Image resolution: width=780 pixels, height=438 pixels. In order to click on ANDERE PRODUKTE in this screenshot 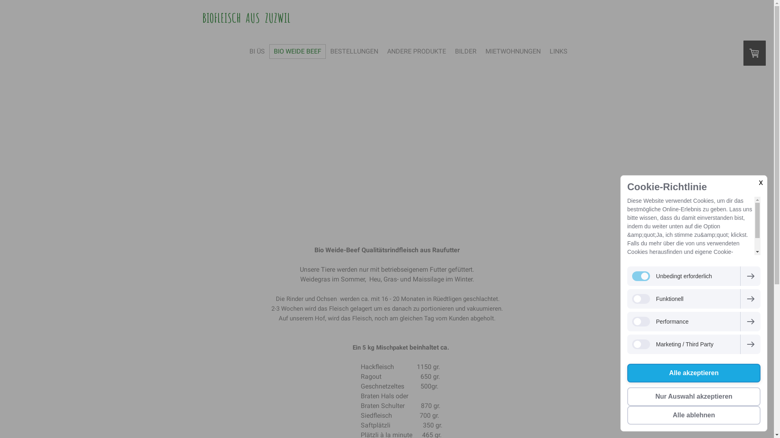, I will do `click(417, 52)`.